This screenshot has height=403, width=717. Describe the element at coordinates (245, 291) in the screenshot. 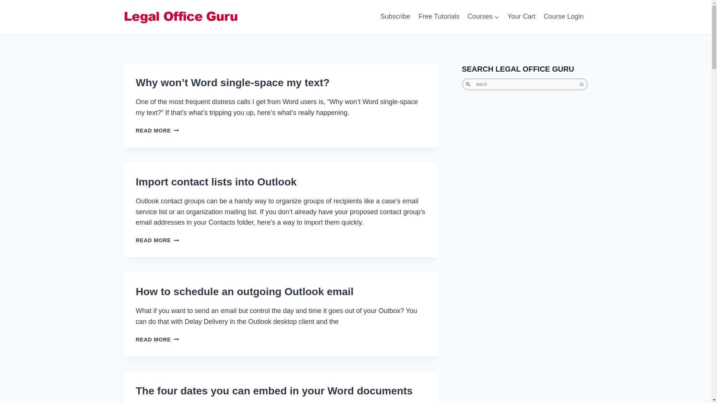

I see `How to schedule an outgoing Outlook email` at that location.